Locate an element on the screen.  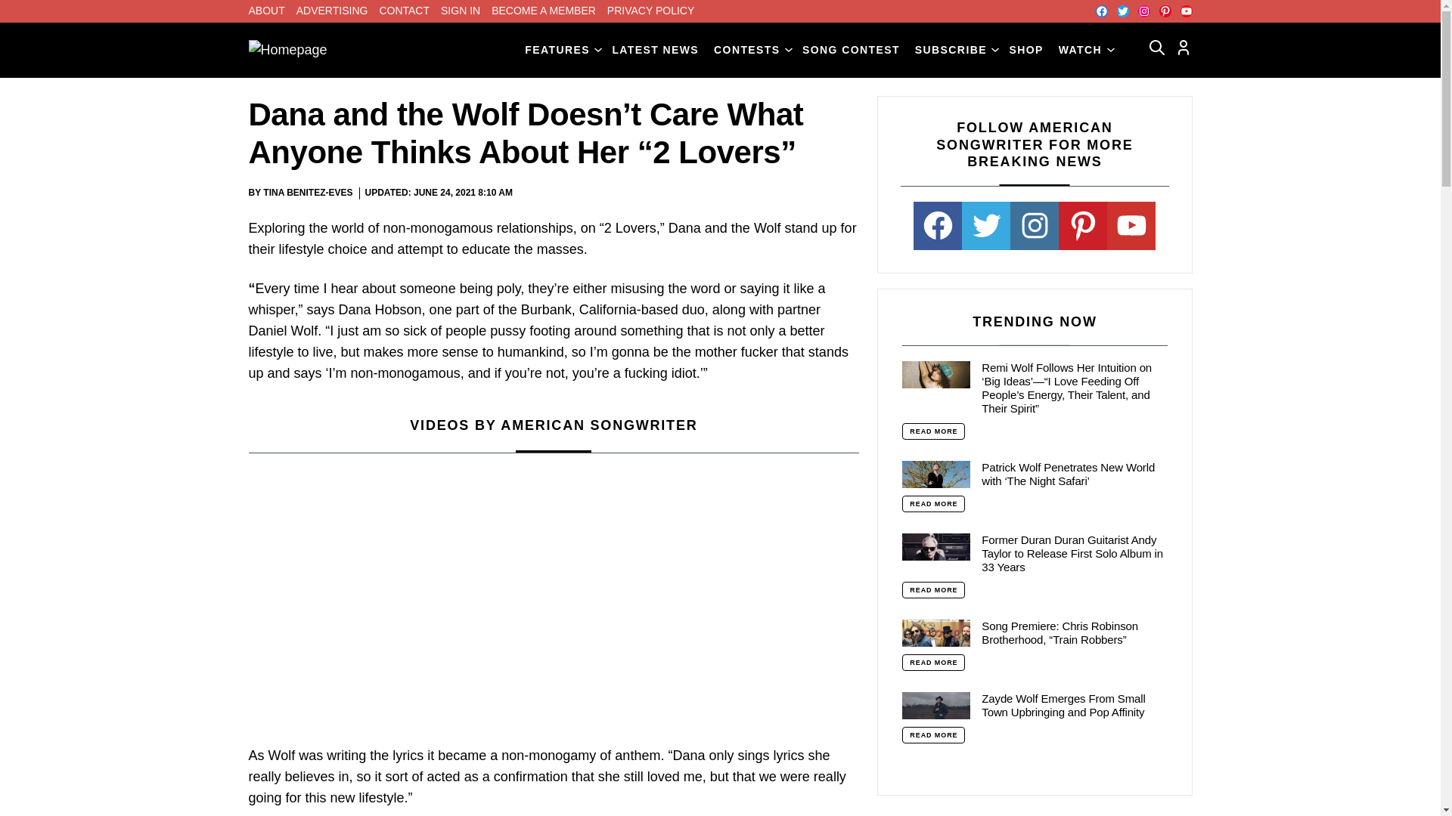
Pinterest is located at coordinates (1165, 11).